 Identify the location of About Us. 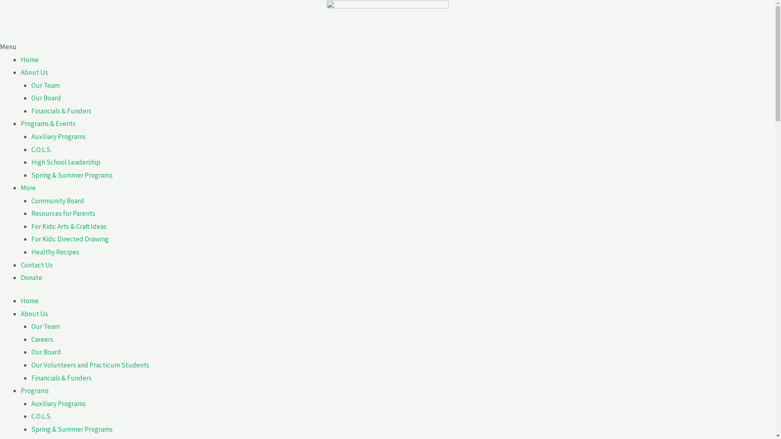
(34, 72).